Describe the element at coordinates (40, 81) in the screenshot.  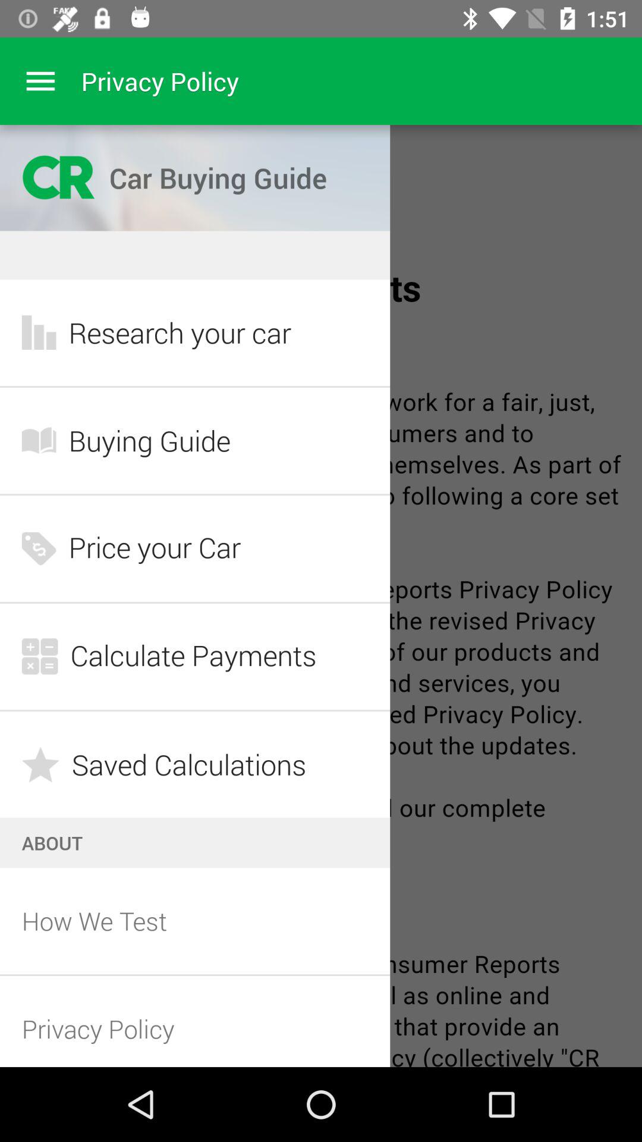
I see `menu drop box` at that location.